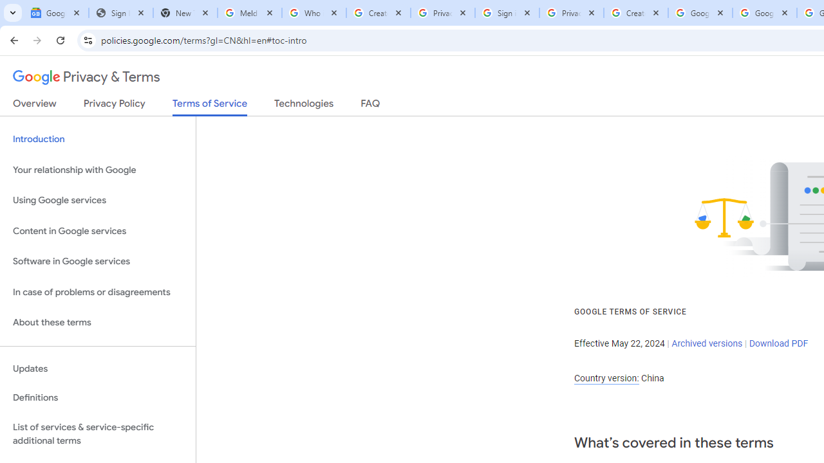  I want to click on About these terms, so click(98, 323).